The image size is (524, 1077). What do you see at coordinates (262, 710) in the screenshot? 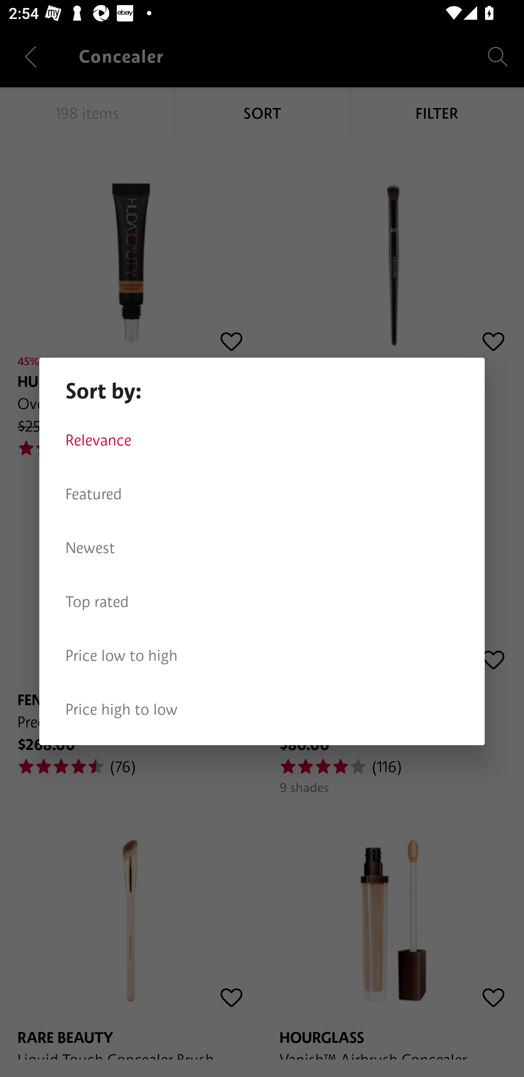
I see `Price high to low` at bounding box center [262, 710].